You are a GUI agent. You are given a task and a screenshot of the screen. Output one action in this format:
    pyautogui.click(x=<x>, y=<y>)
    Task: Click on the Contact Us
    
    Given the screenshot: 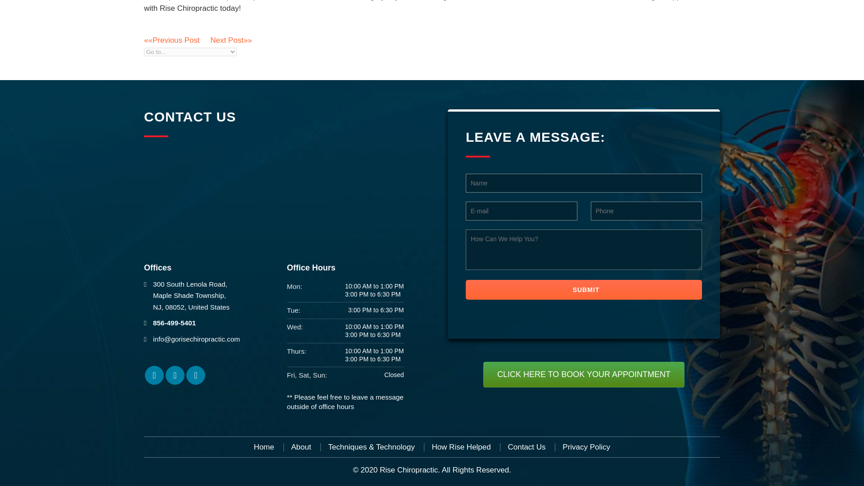 What is the action you would take?
    pyautogui.click(x=526, y=447)
    